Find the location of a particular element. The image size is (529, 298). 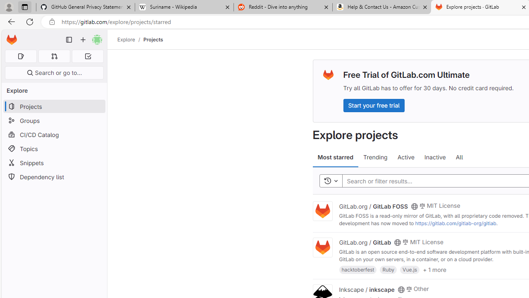

Snippets is located at coordinates (54, 163).